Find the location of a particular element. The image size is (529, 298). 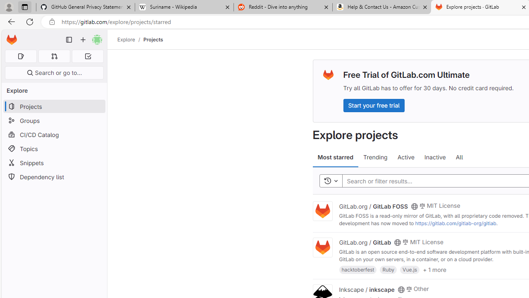

Snippets is located at coordinates (54, 163).